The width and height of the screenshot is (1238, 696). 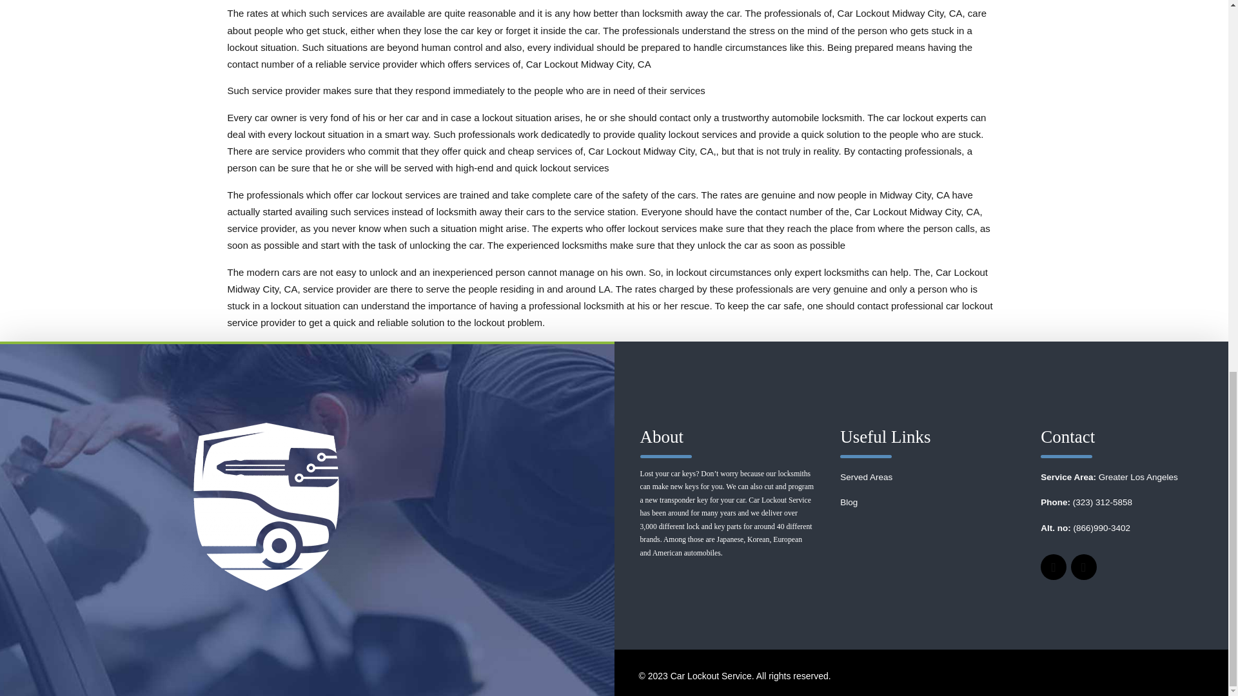 What do you see at coordinates (849, 503) in the screenshot?
I see `Blog` at bounding box center [849, 503].